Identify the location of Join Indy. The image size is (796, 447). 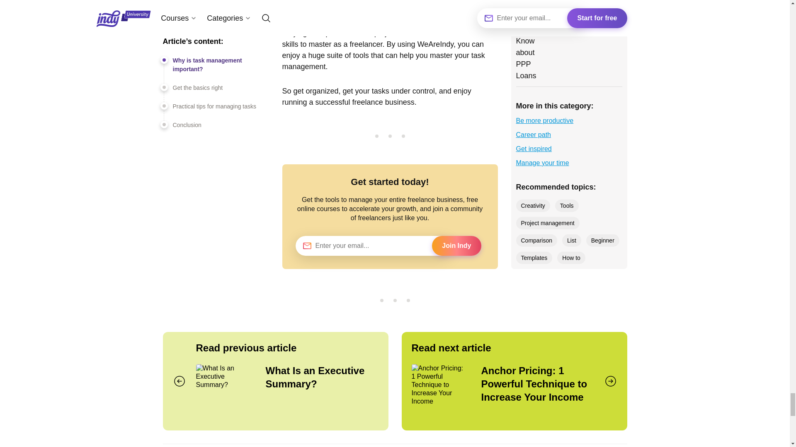
(456, 246).